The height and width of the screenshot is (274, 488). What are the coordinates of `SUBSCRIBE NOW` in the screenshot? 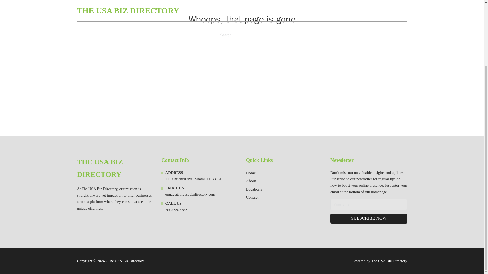 It's located at (369, 219).